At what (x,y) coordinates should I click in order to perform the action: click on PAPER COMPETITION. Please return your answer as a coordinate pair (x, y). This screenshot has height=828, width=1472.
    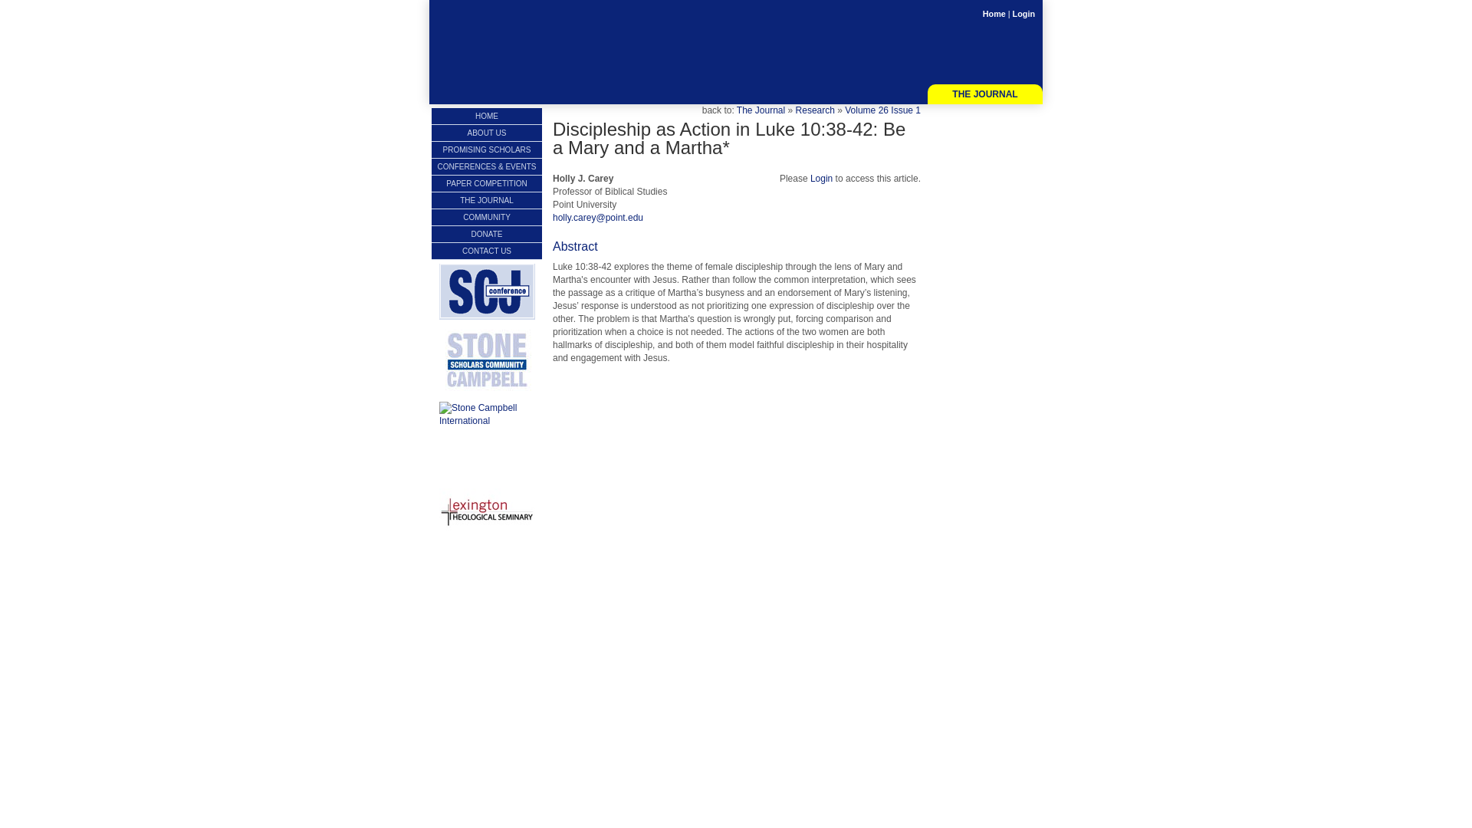
    Looking at the image, I should click on (486, 182).